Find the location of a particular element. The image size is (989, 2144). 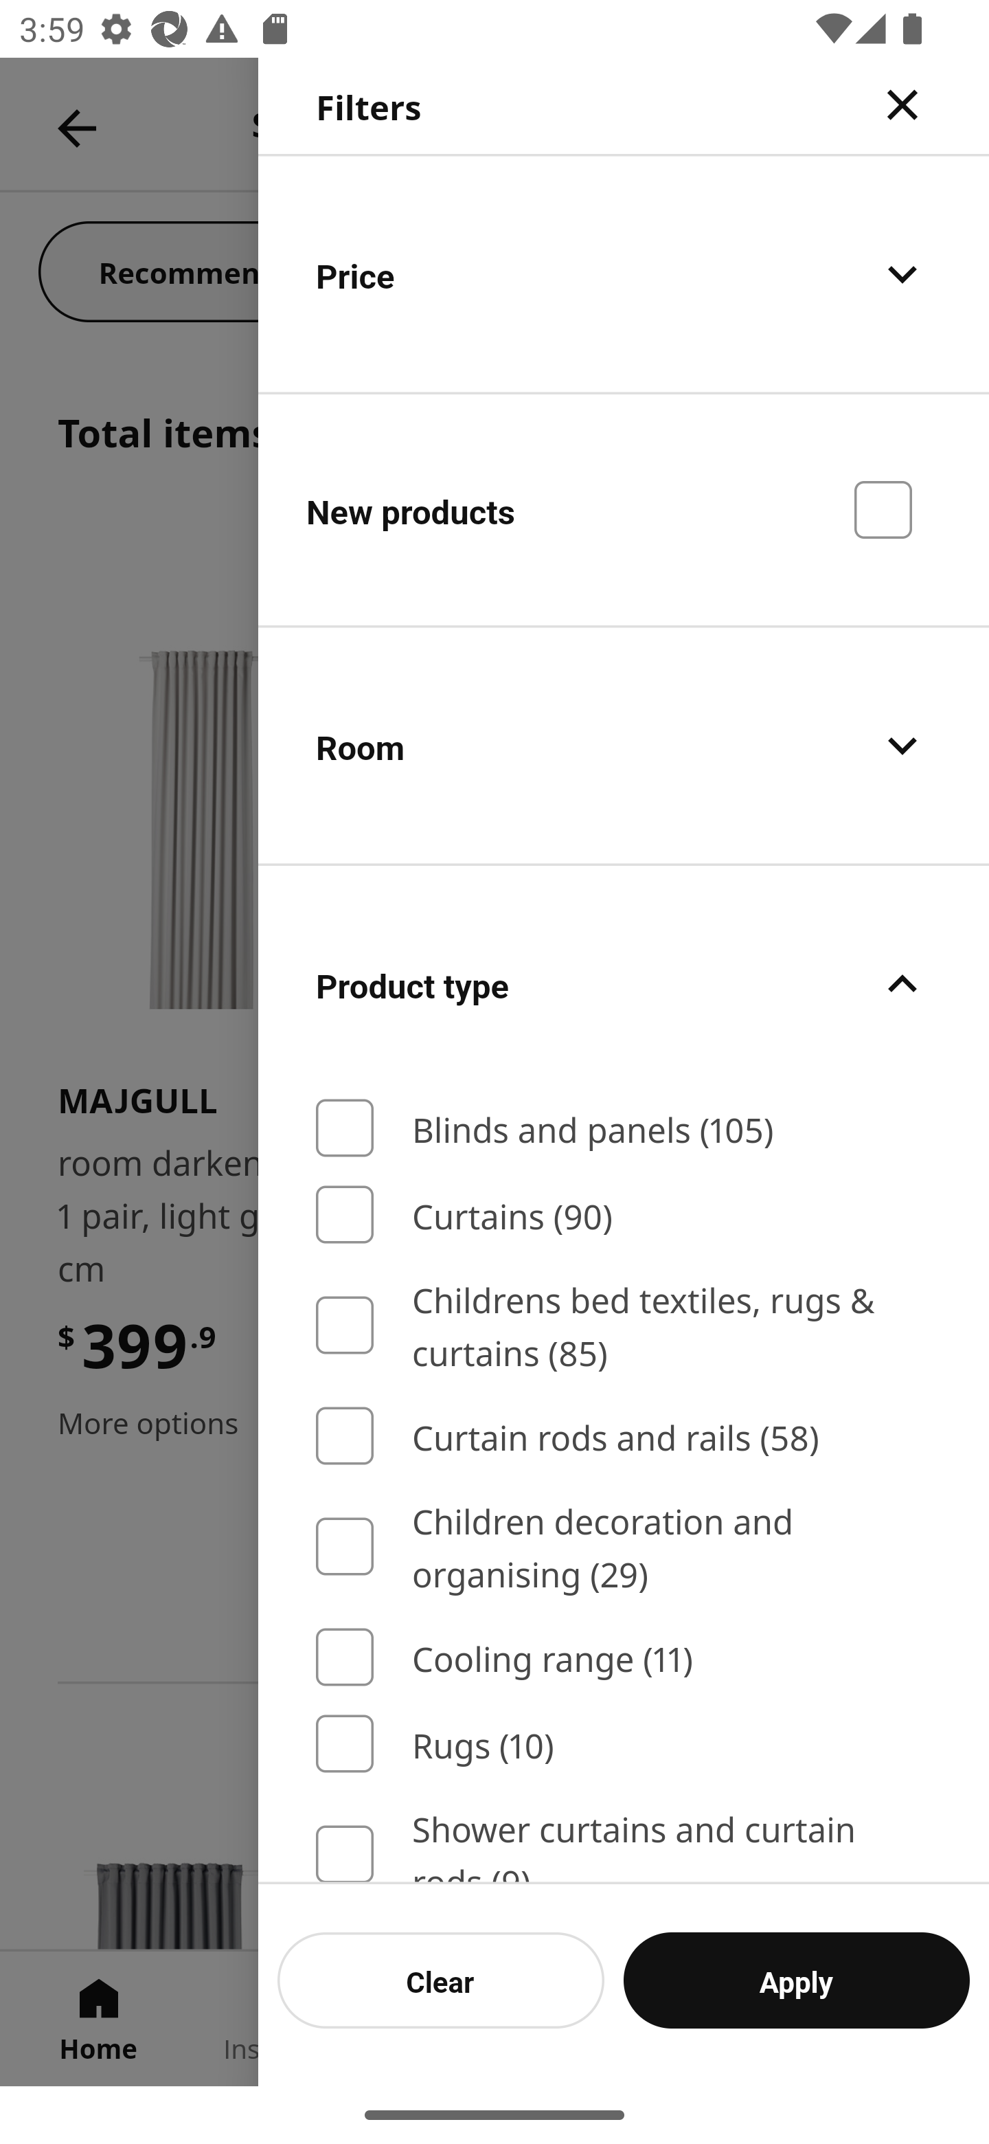

Product type is located at coordinates (624, 984).